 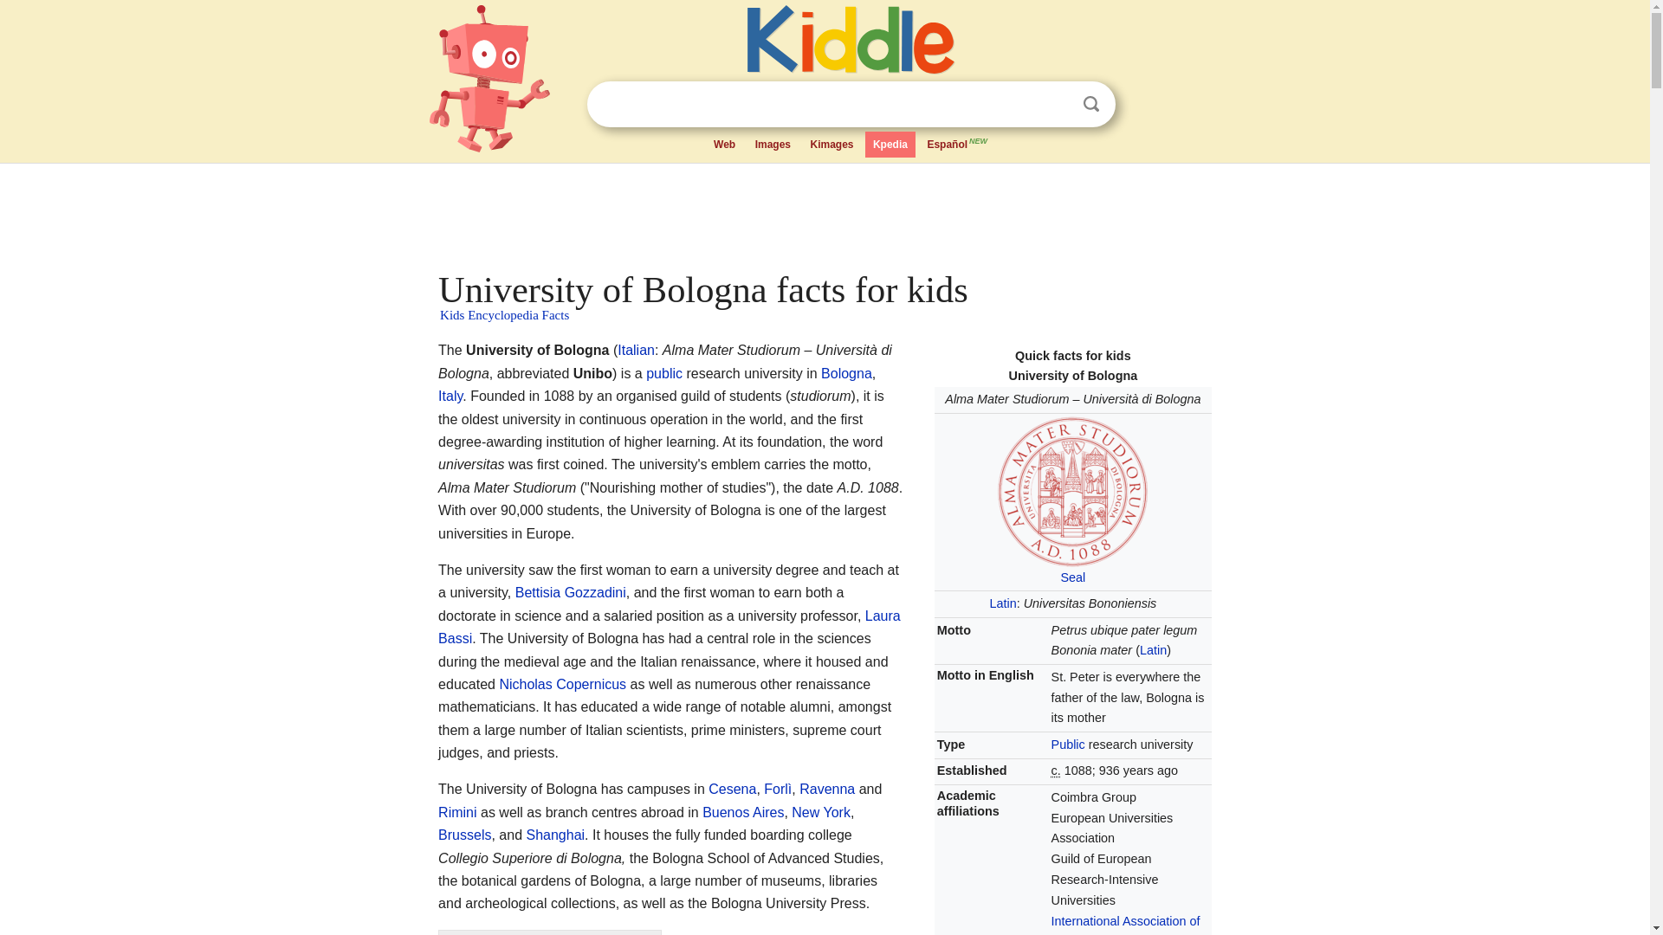 What do you see at coordinates (1091, 104) in the screenshot?
I see `Search` at bounding box center [1091, 104].